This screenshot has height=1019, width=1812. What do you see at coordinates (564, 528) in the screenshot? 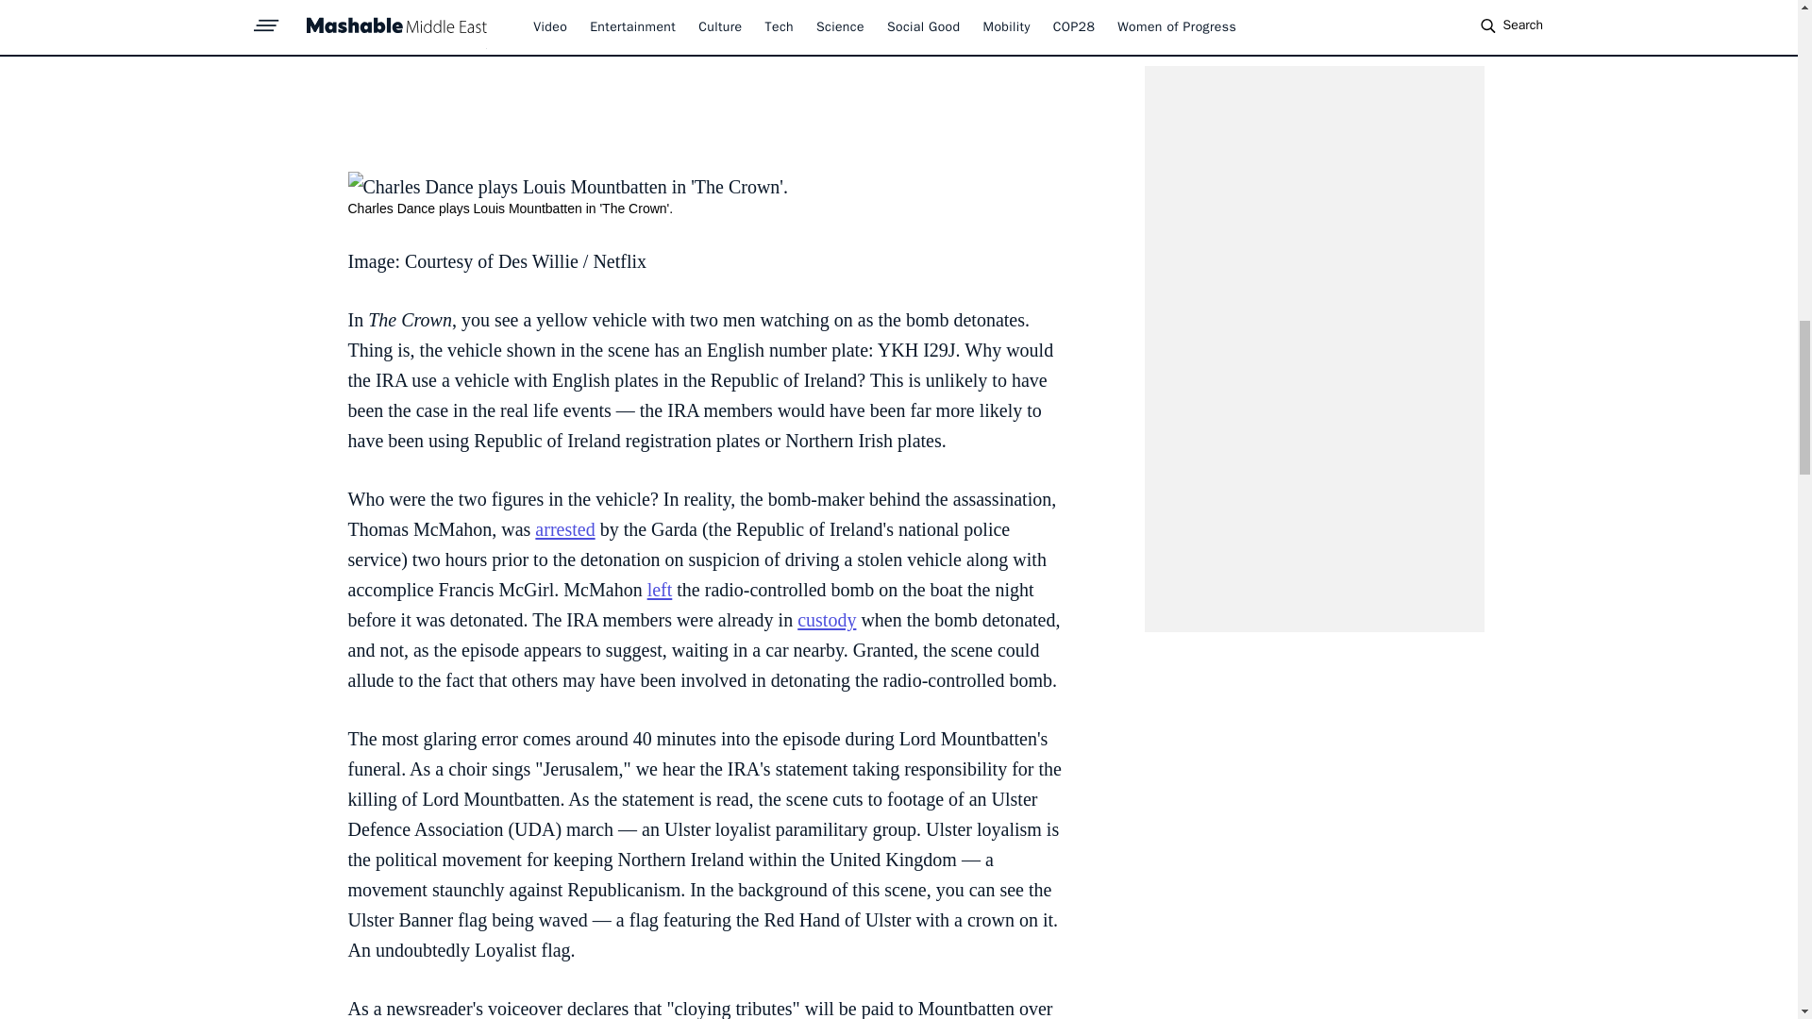
I see `arrested` at bounding box center [564, 528].